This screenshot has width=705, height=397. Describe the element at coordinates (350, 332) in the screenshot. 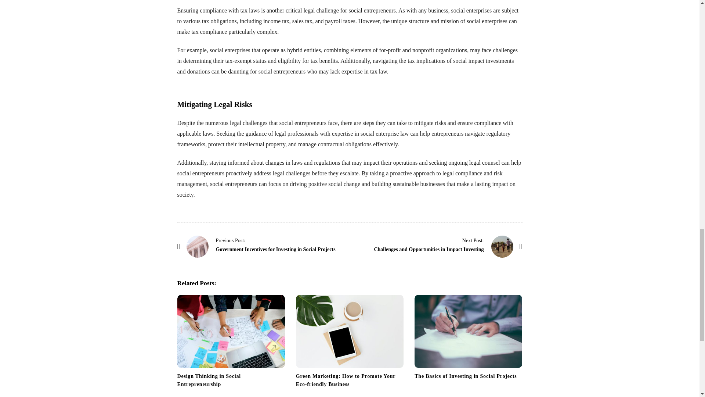

I see `Green Marketing: How to Promote Your Eco-friendly Business` at that location.